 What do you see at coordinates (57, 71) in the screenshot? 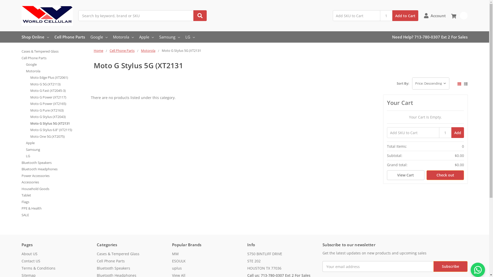
I see `Motorola` at bounding box center [57, 71].